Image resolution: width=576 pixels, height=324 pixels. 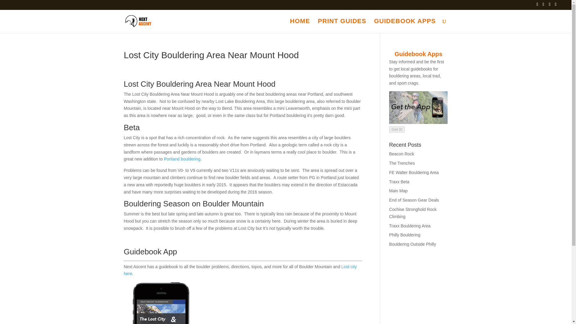 What do you see at coordinates (402, 163) in the screenshot?
I see `The Trenches` at bounding box center [402, 163].